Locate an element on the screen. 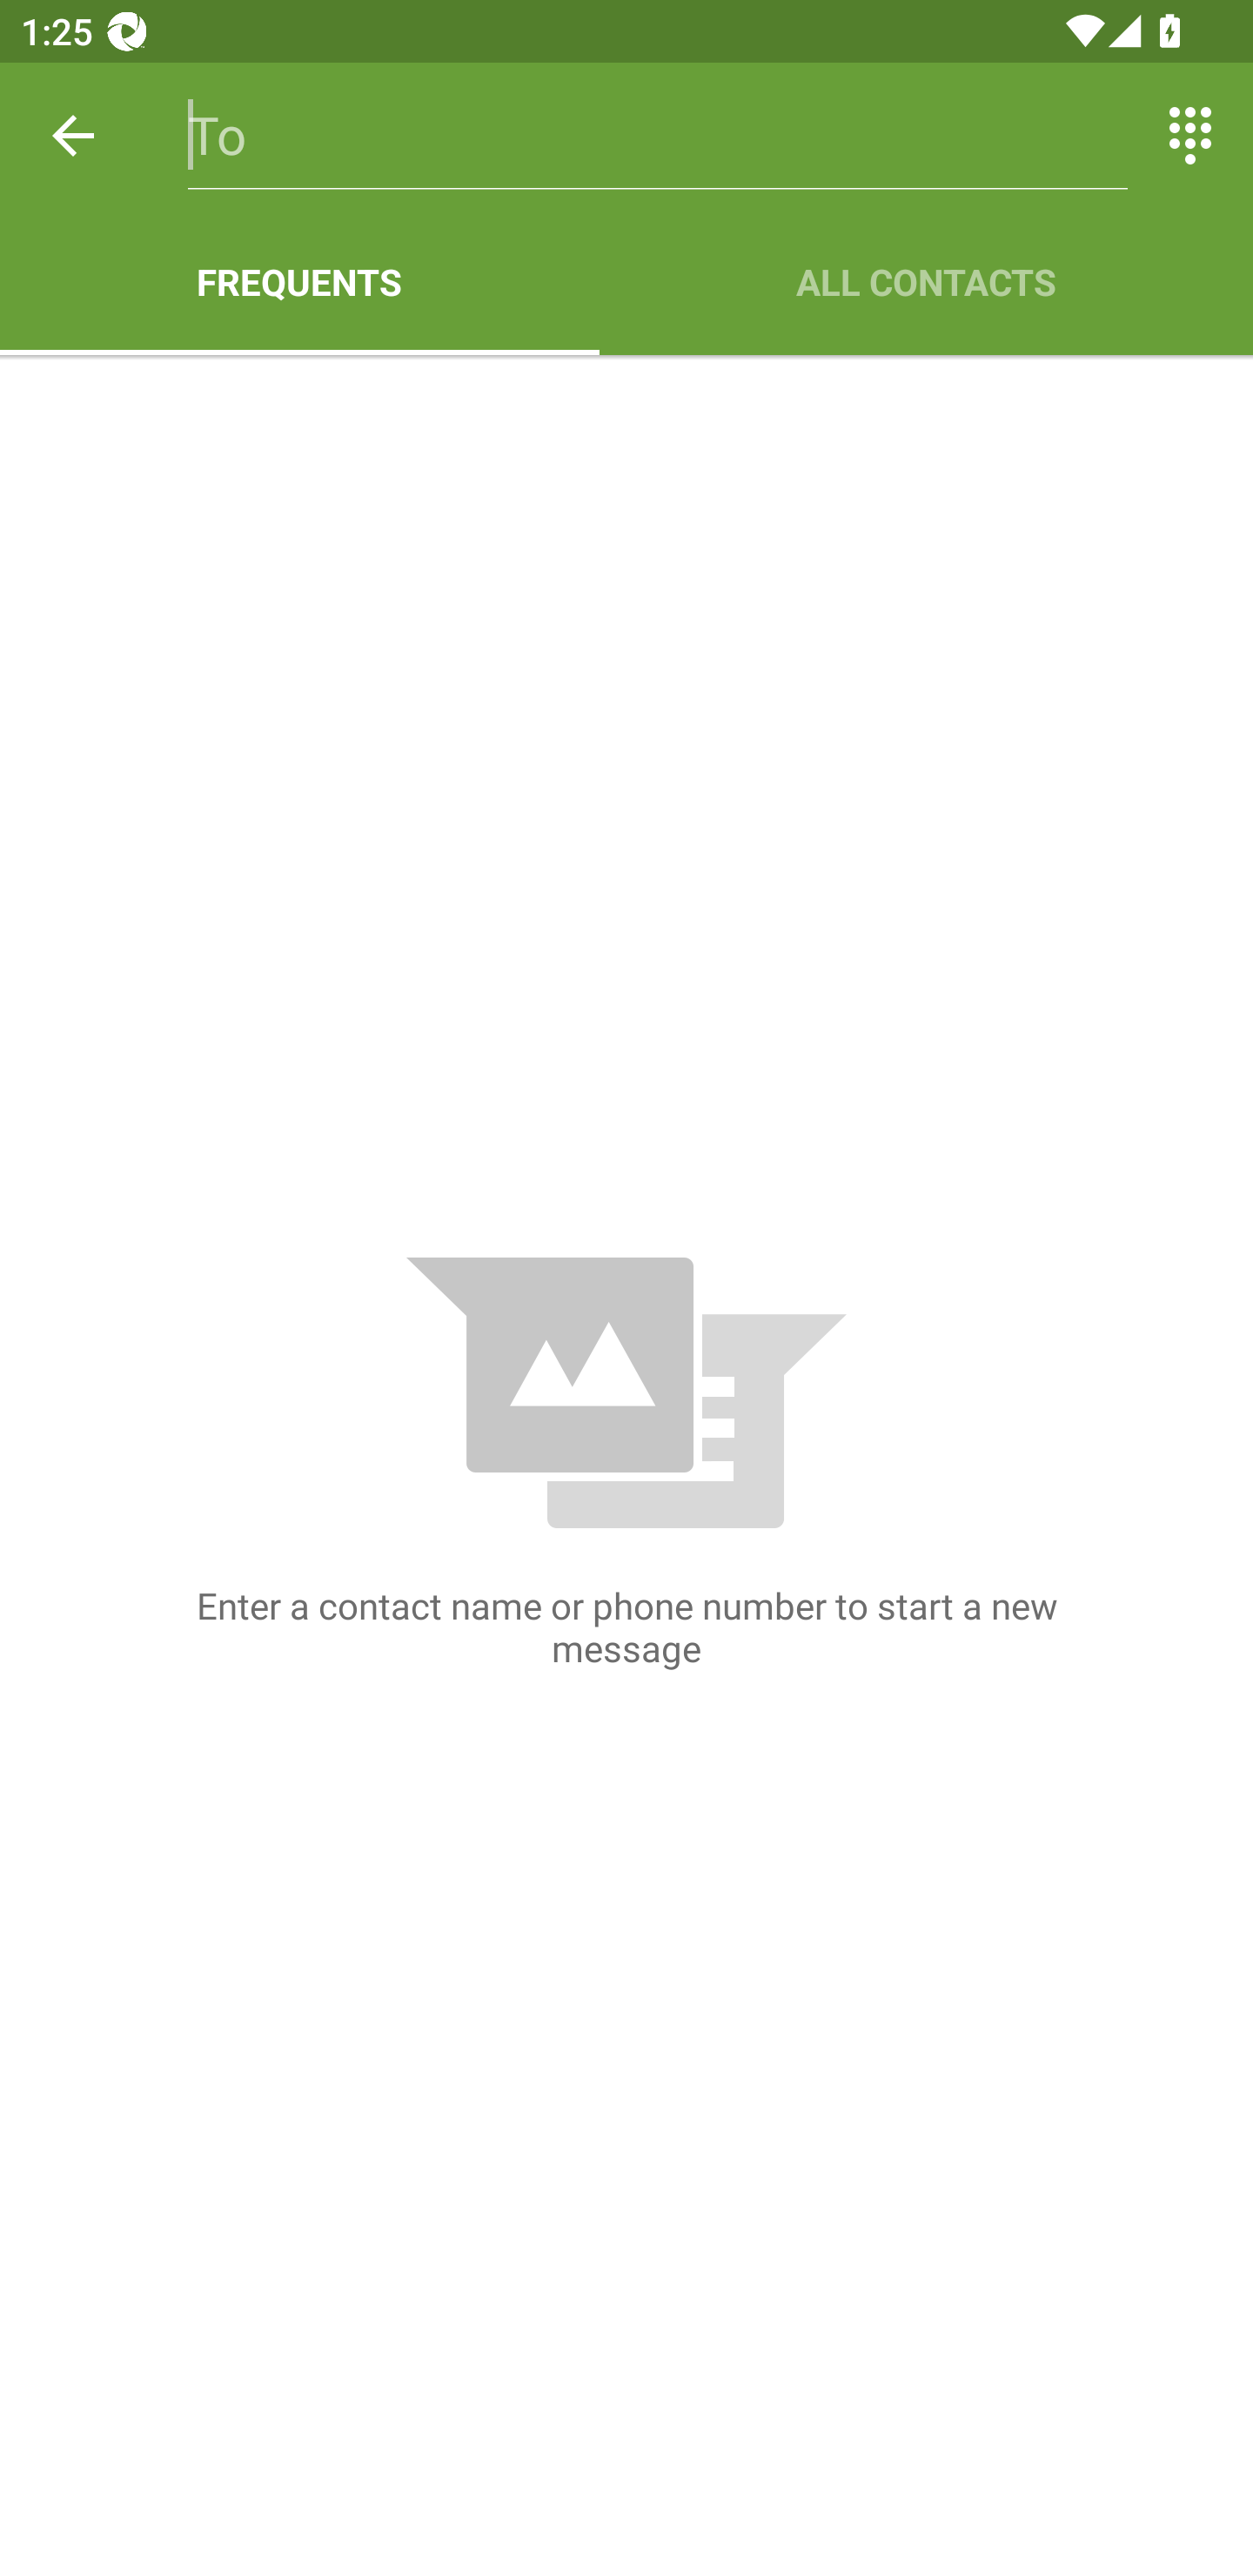 This screenshot has width=1253, height=2576. ALL CONTACTS is located at coordinates (926, 282).